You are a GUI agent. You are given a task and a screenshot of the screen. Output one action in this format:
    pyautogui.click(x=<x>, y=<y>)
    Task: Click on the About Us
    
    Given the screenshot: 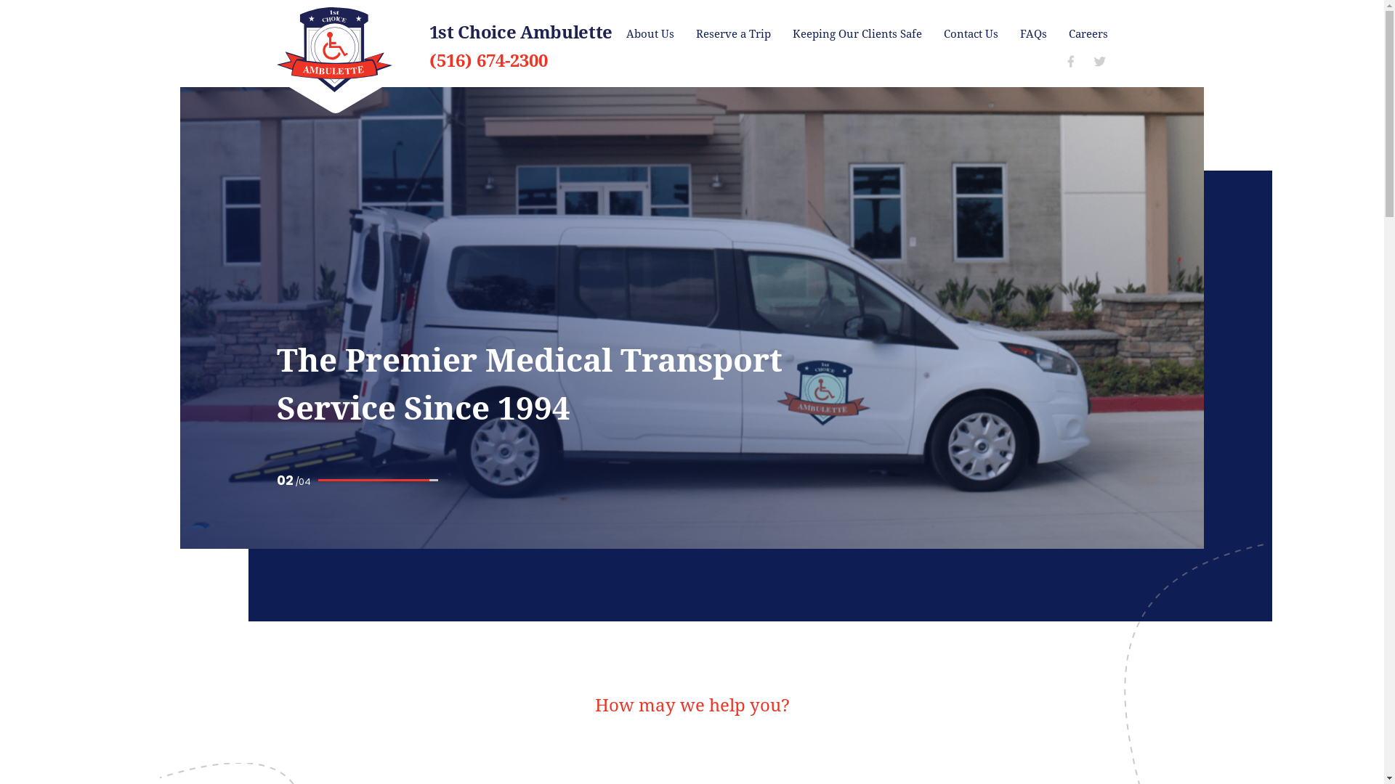 What is the action you would take?
    pyautogui.click(x=650, y=33)
    